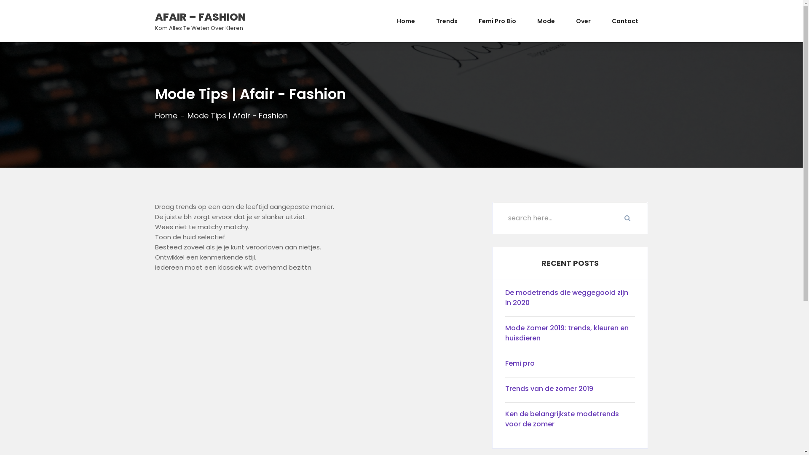 This screenshot has height=455, width=809. I want to click on Home, so click(166, 116).